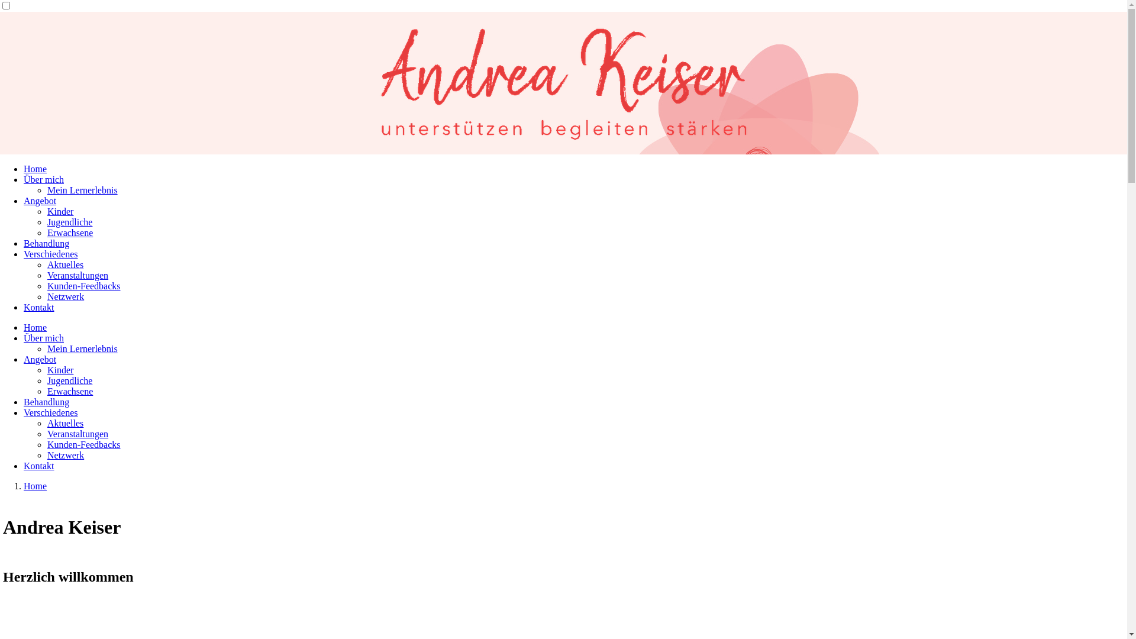  Describe the element at coordinates (65, 424) in the screenshot. I see `Aktuelles` at that location.